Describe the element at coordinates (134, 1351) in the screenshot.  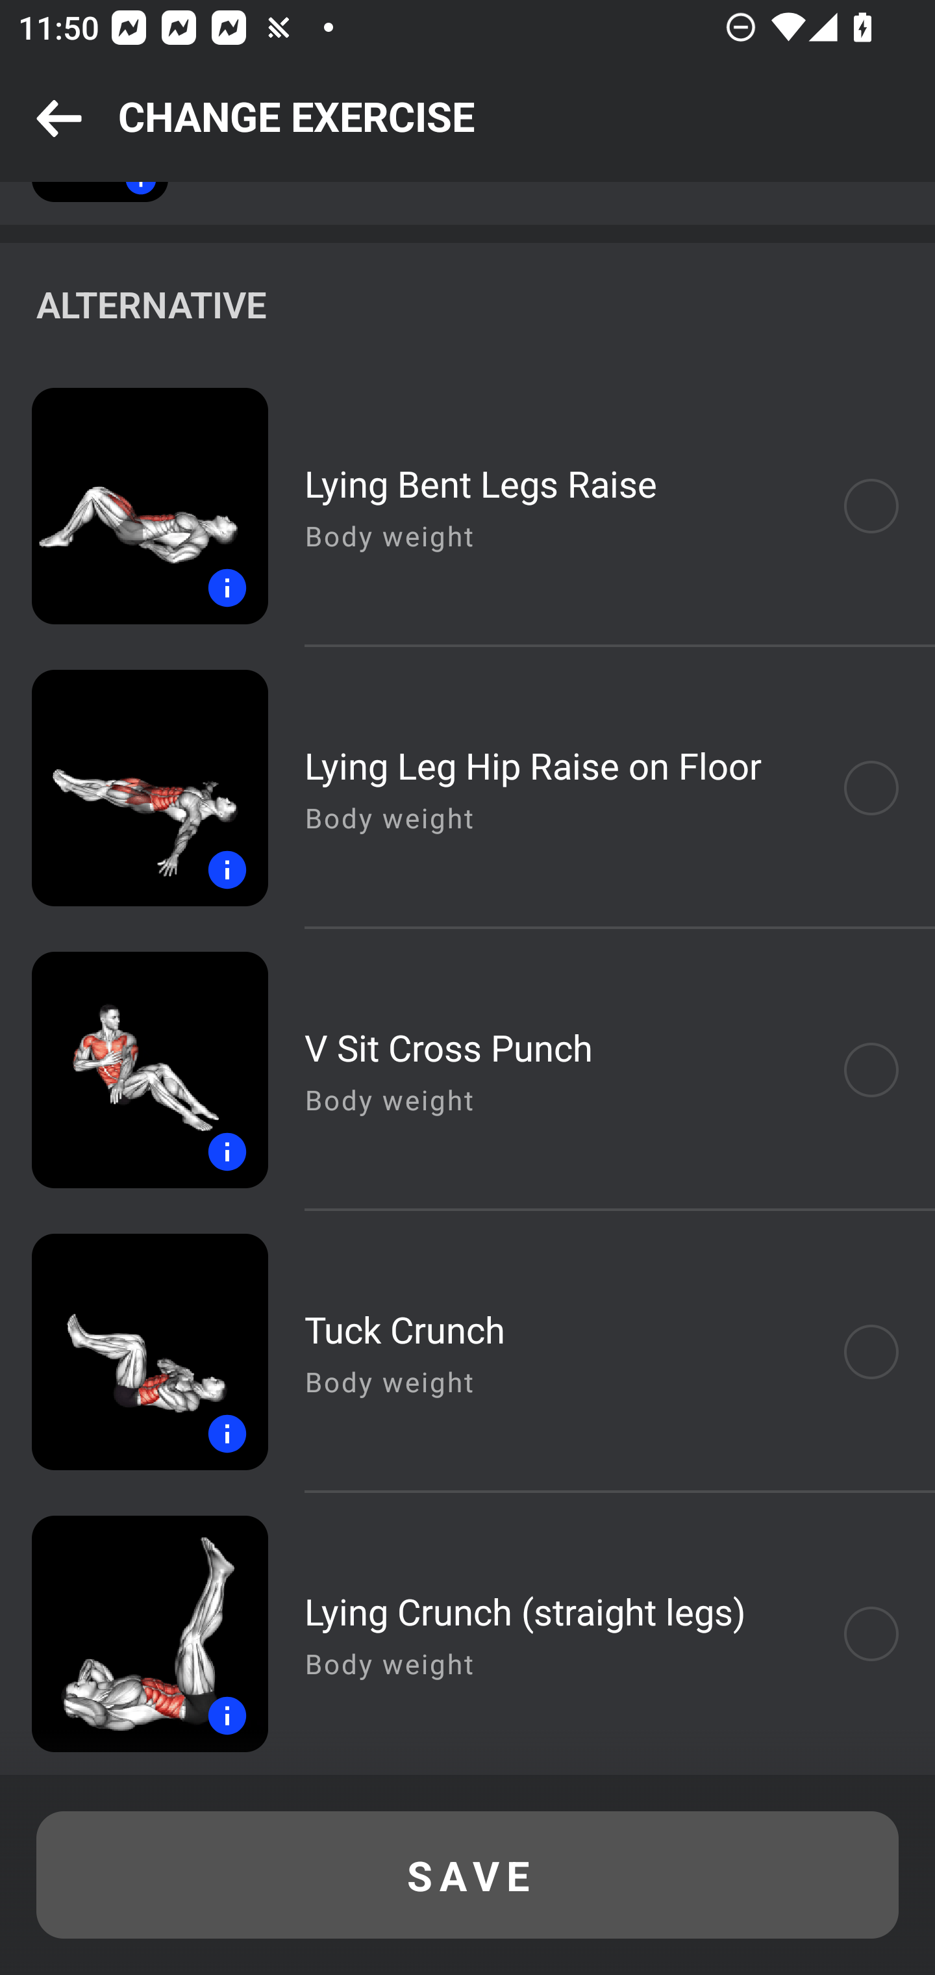
I see `details` at that location.